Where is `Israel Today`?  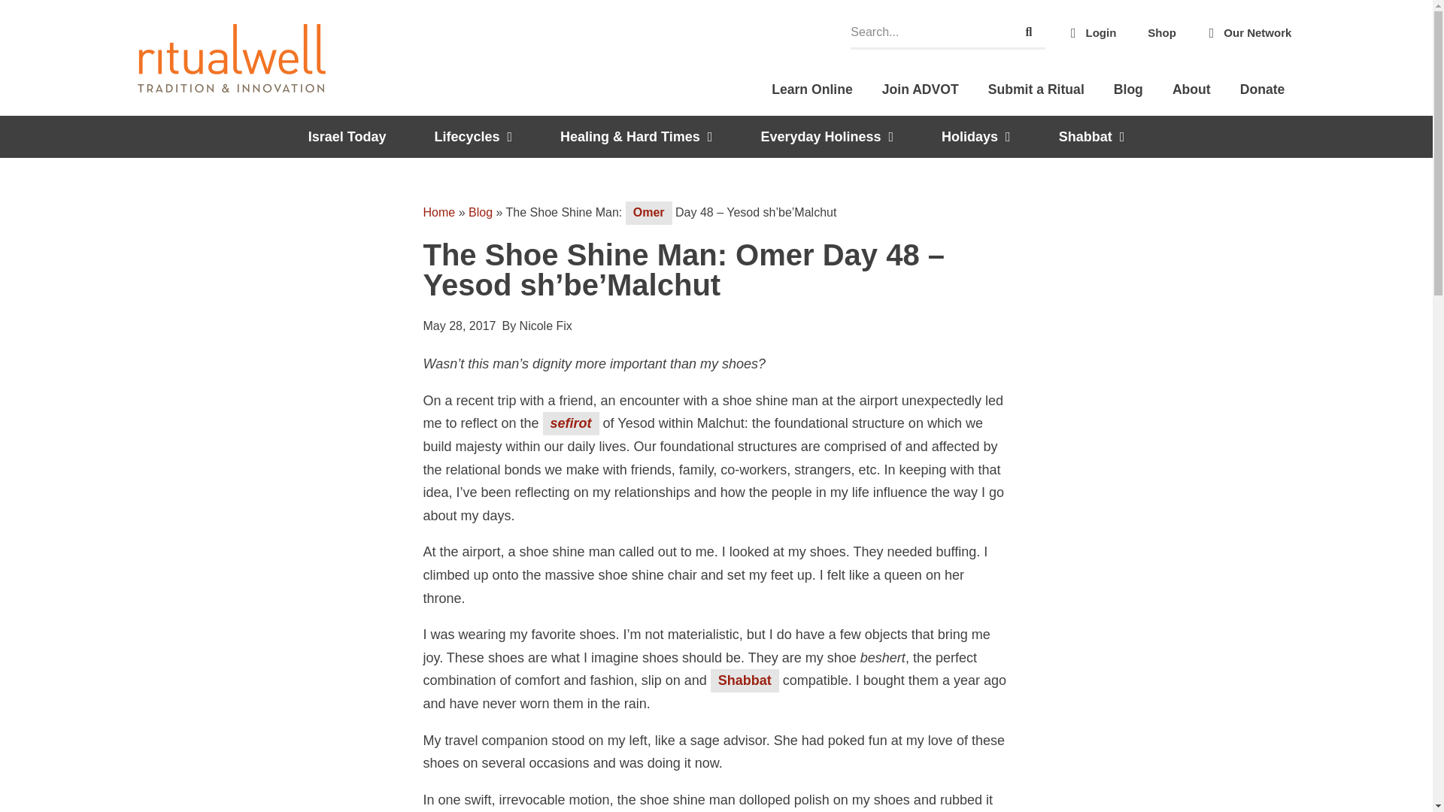
Israel Today is located at coordinates (347, 137).